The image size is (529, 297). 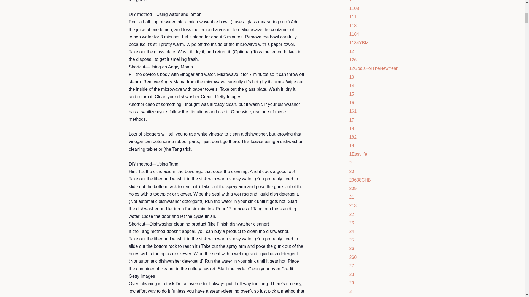 I want to click on 118, so click(x=353, y=26).